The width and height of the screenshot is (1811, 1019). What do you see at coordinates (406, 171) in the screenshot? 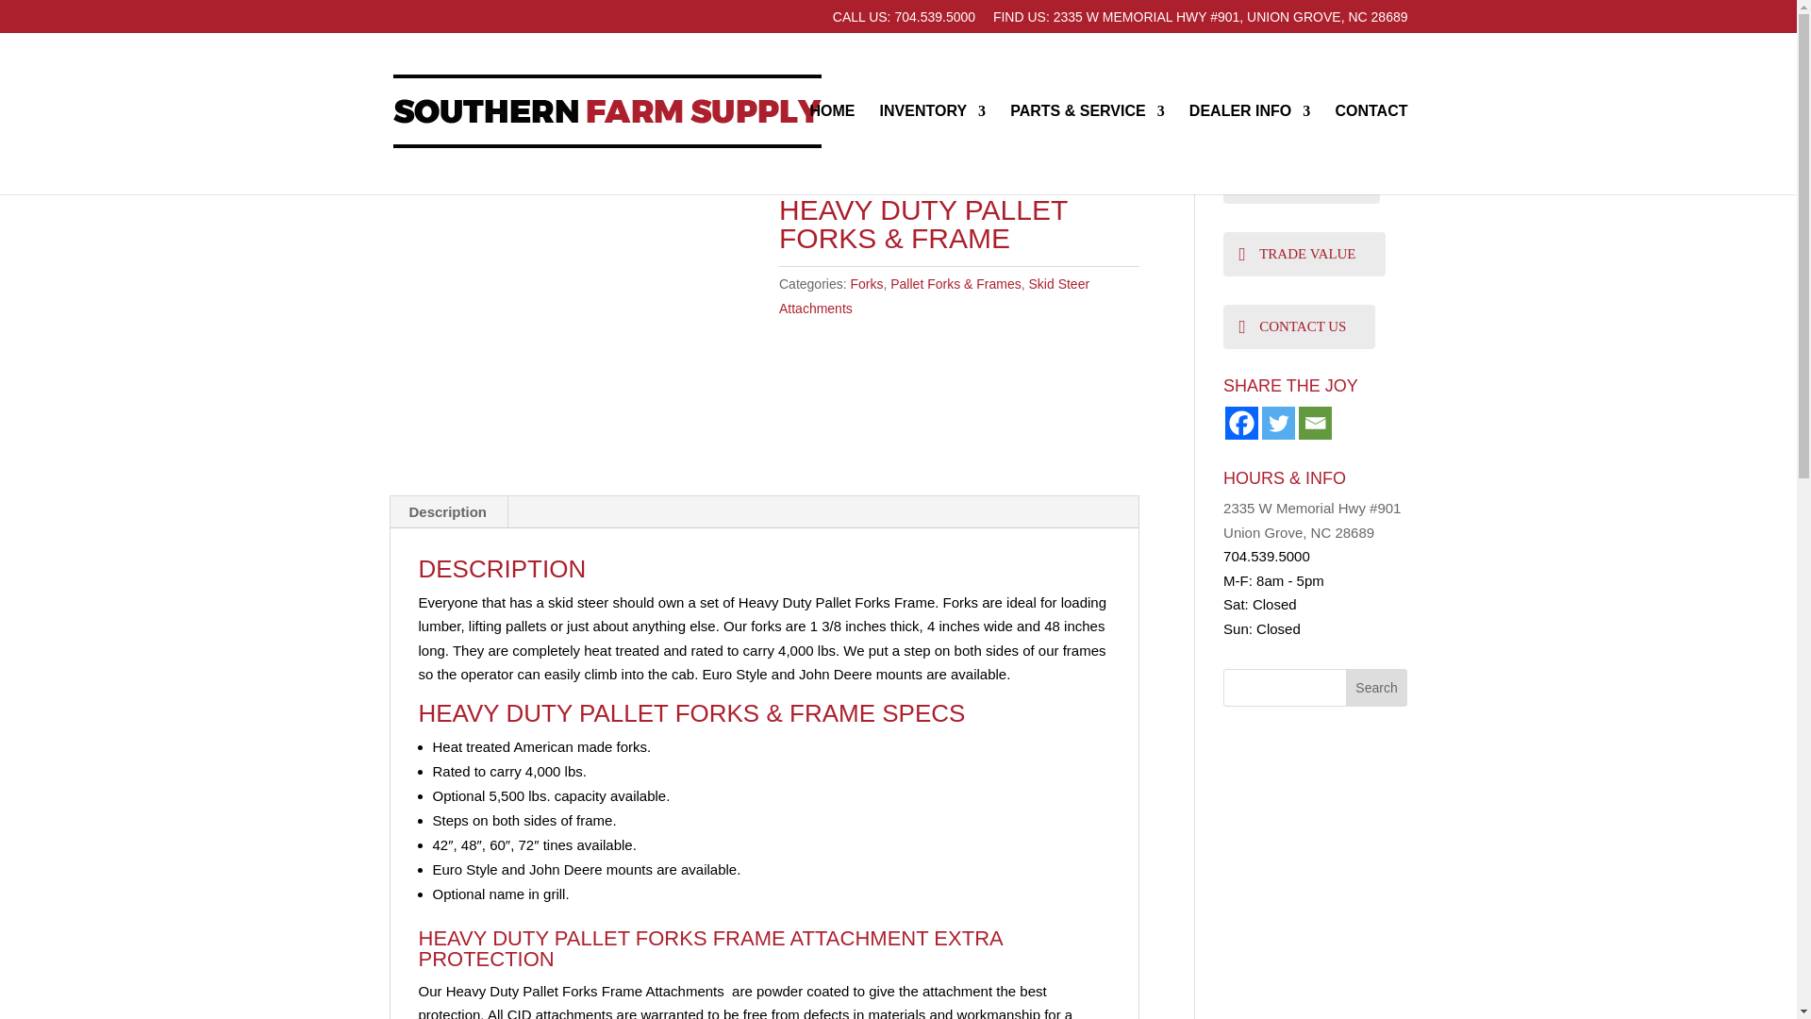
I see `Home` at bounding box center [406, 171].